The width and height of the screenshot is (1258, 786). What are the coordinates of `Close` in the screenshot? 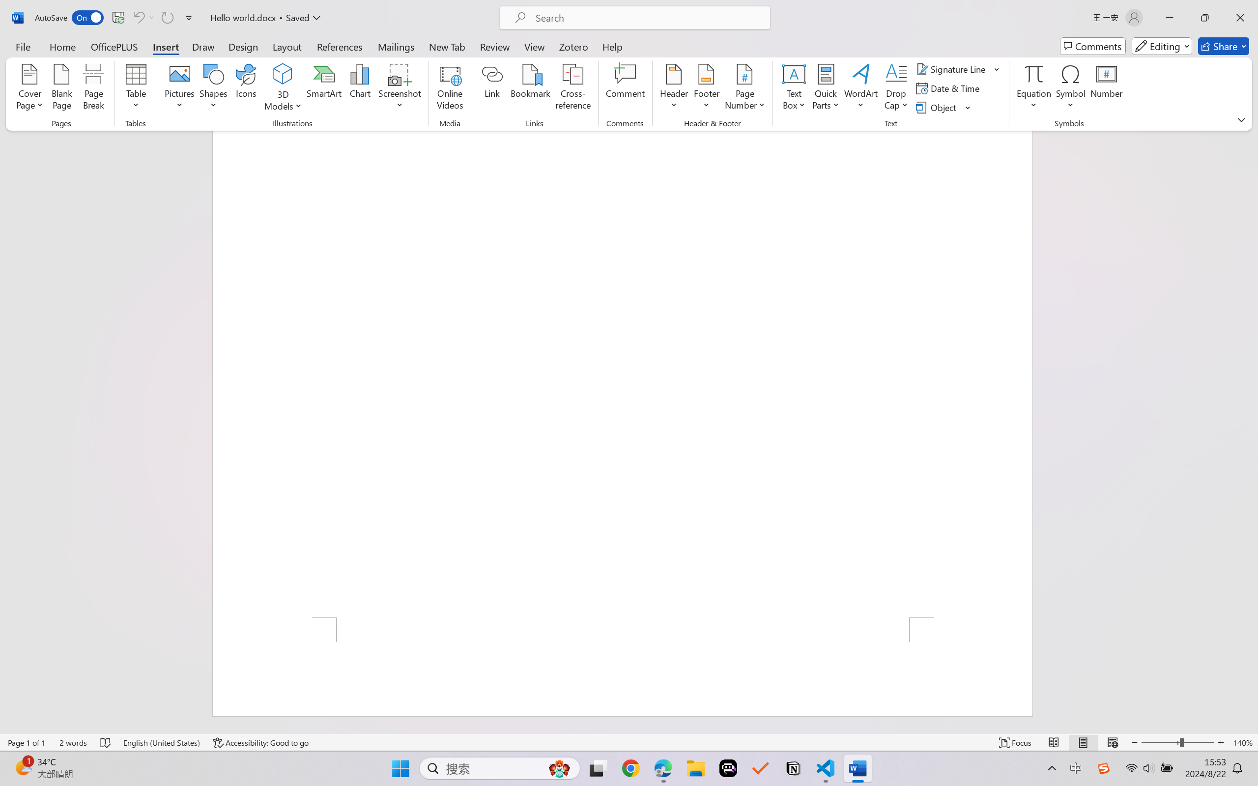 It's located at (1240, 18).